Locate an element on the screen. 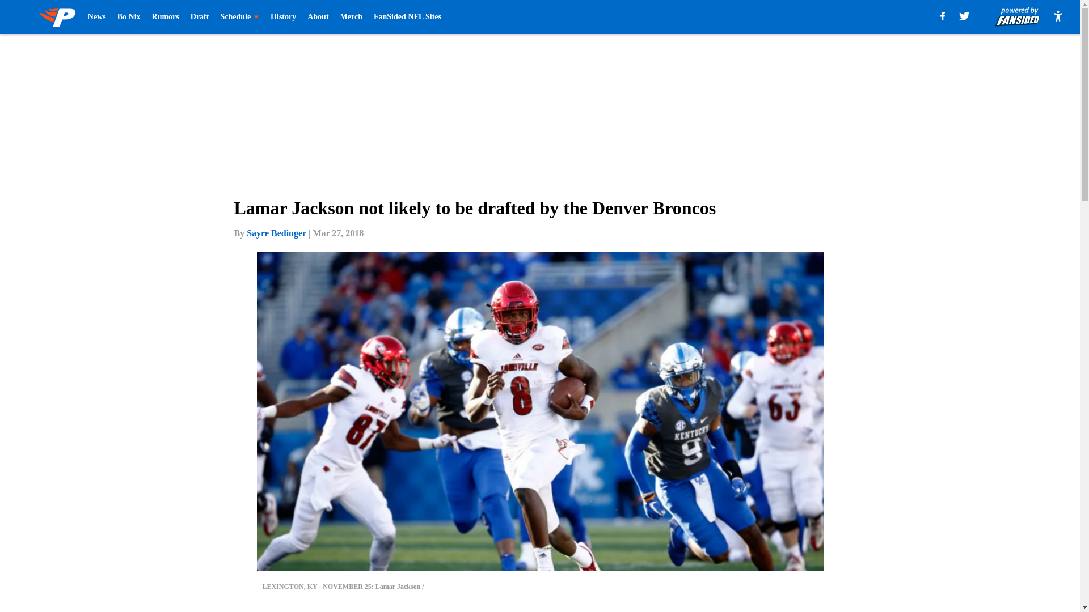 This screenshot has height=612, width=1089. History is located at coordinates (283, 17).